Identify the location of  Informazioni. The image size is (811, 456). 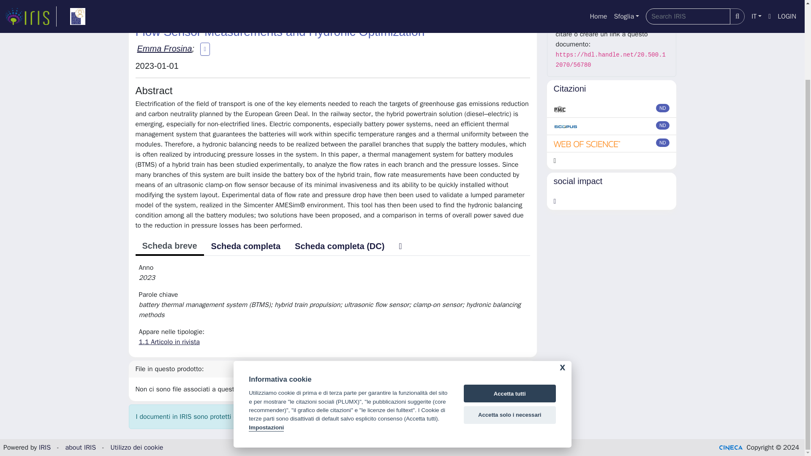
(612, 6).